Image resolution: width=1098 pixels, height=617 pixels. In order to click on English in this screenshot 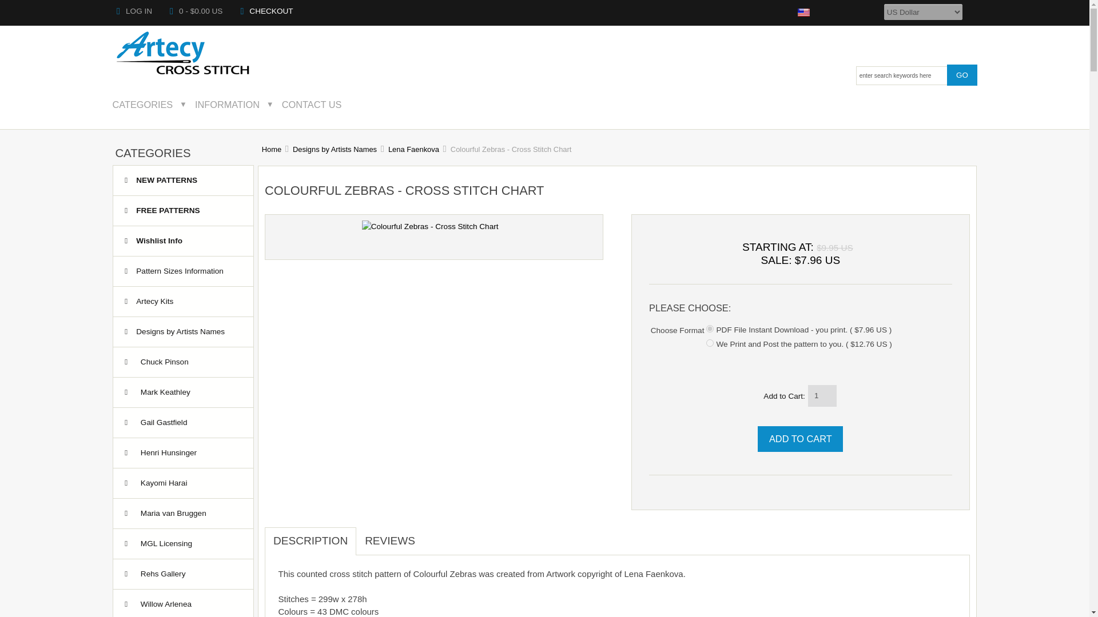, I will do `click(804, 13)`.